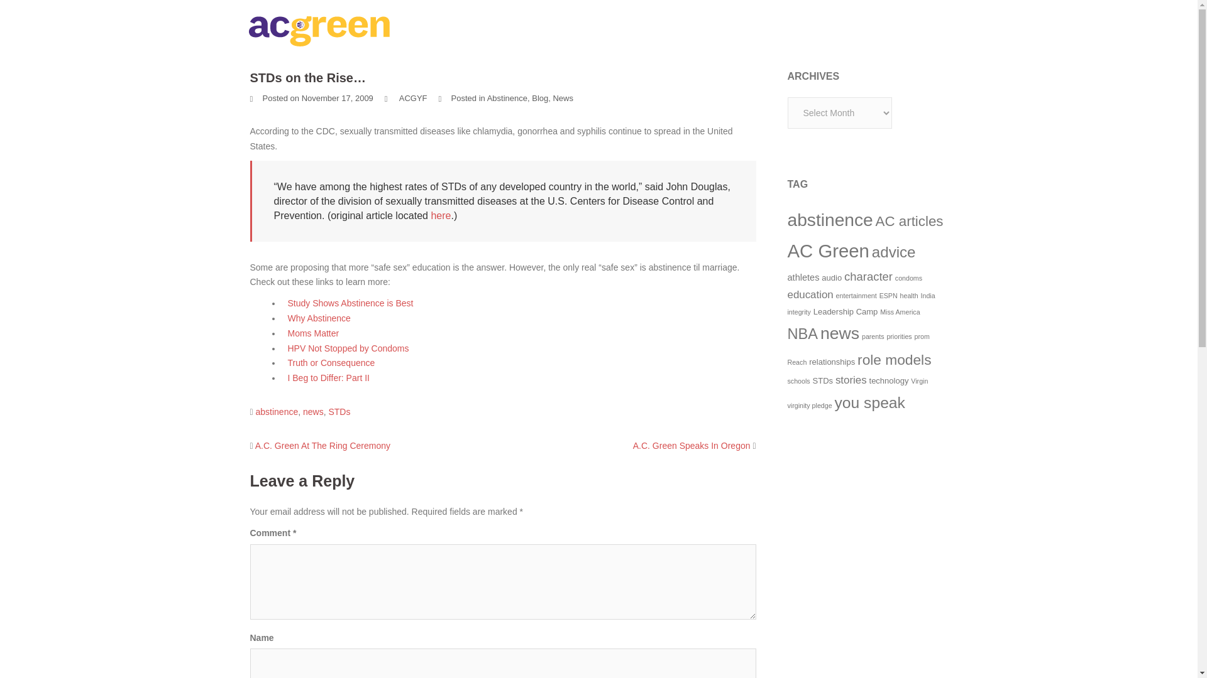 Image resolution: width=1207 pixels, height=678 pixels. Describe the element at coordinates (313, 333) in the screenshot. I see `Moms Matter` at that location.